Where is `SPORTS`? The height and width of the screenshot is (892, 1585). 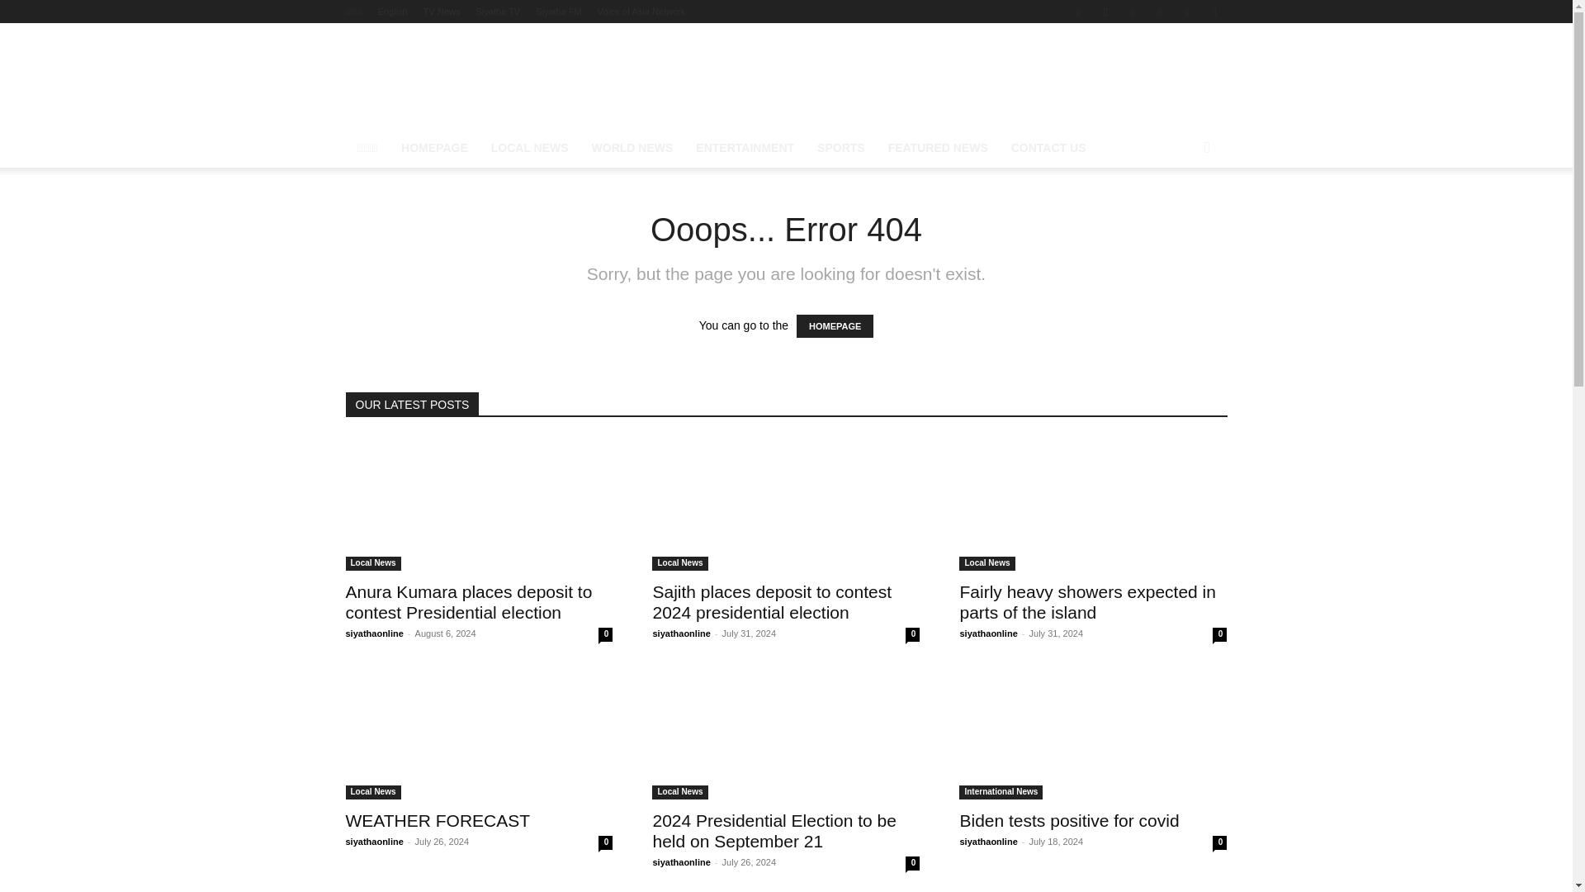
SPORTS is located at coordinates (840, 148).